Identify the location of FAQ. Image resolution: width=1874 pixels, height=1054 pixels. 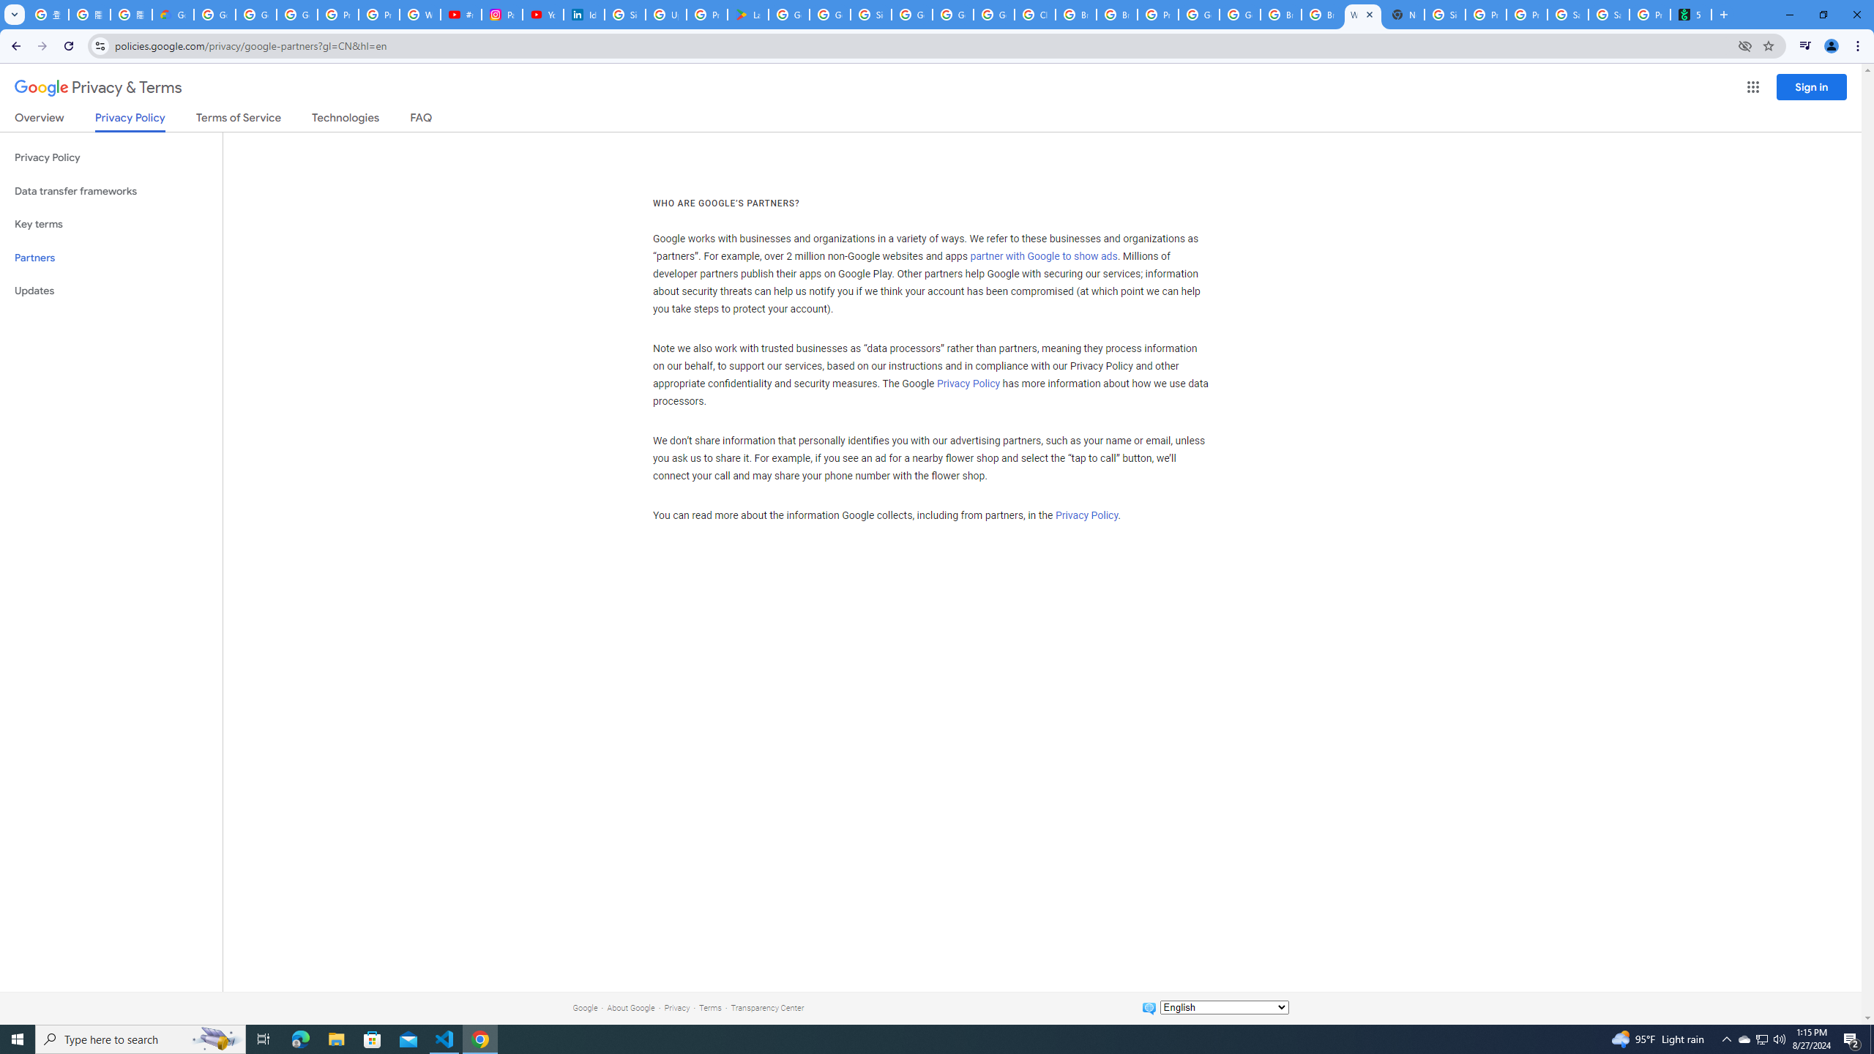
(422, 120).